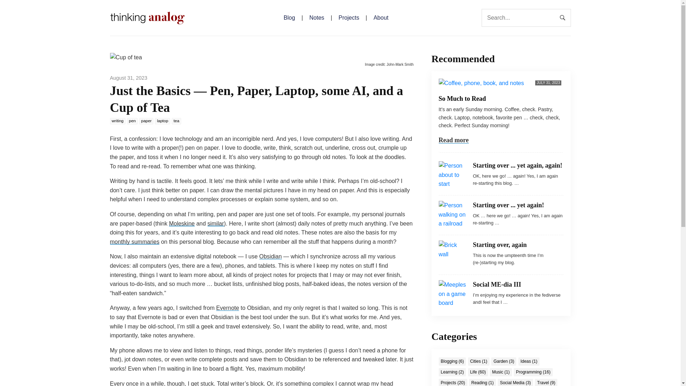 The width and height of the screenshot is (686, 386). Describe the element at coordinates (118, 121) in the screenshot. I see `writing` at that location.